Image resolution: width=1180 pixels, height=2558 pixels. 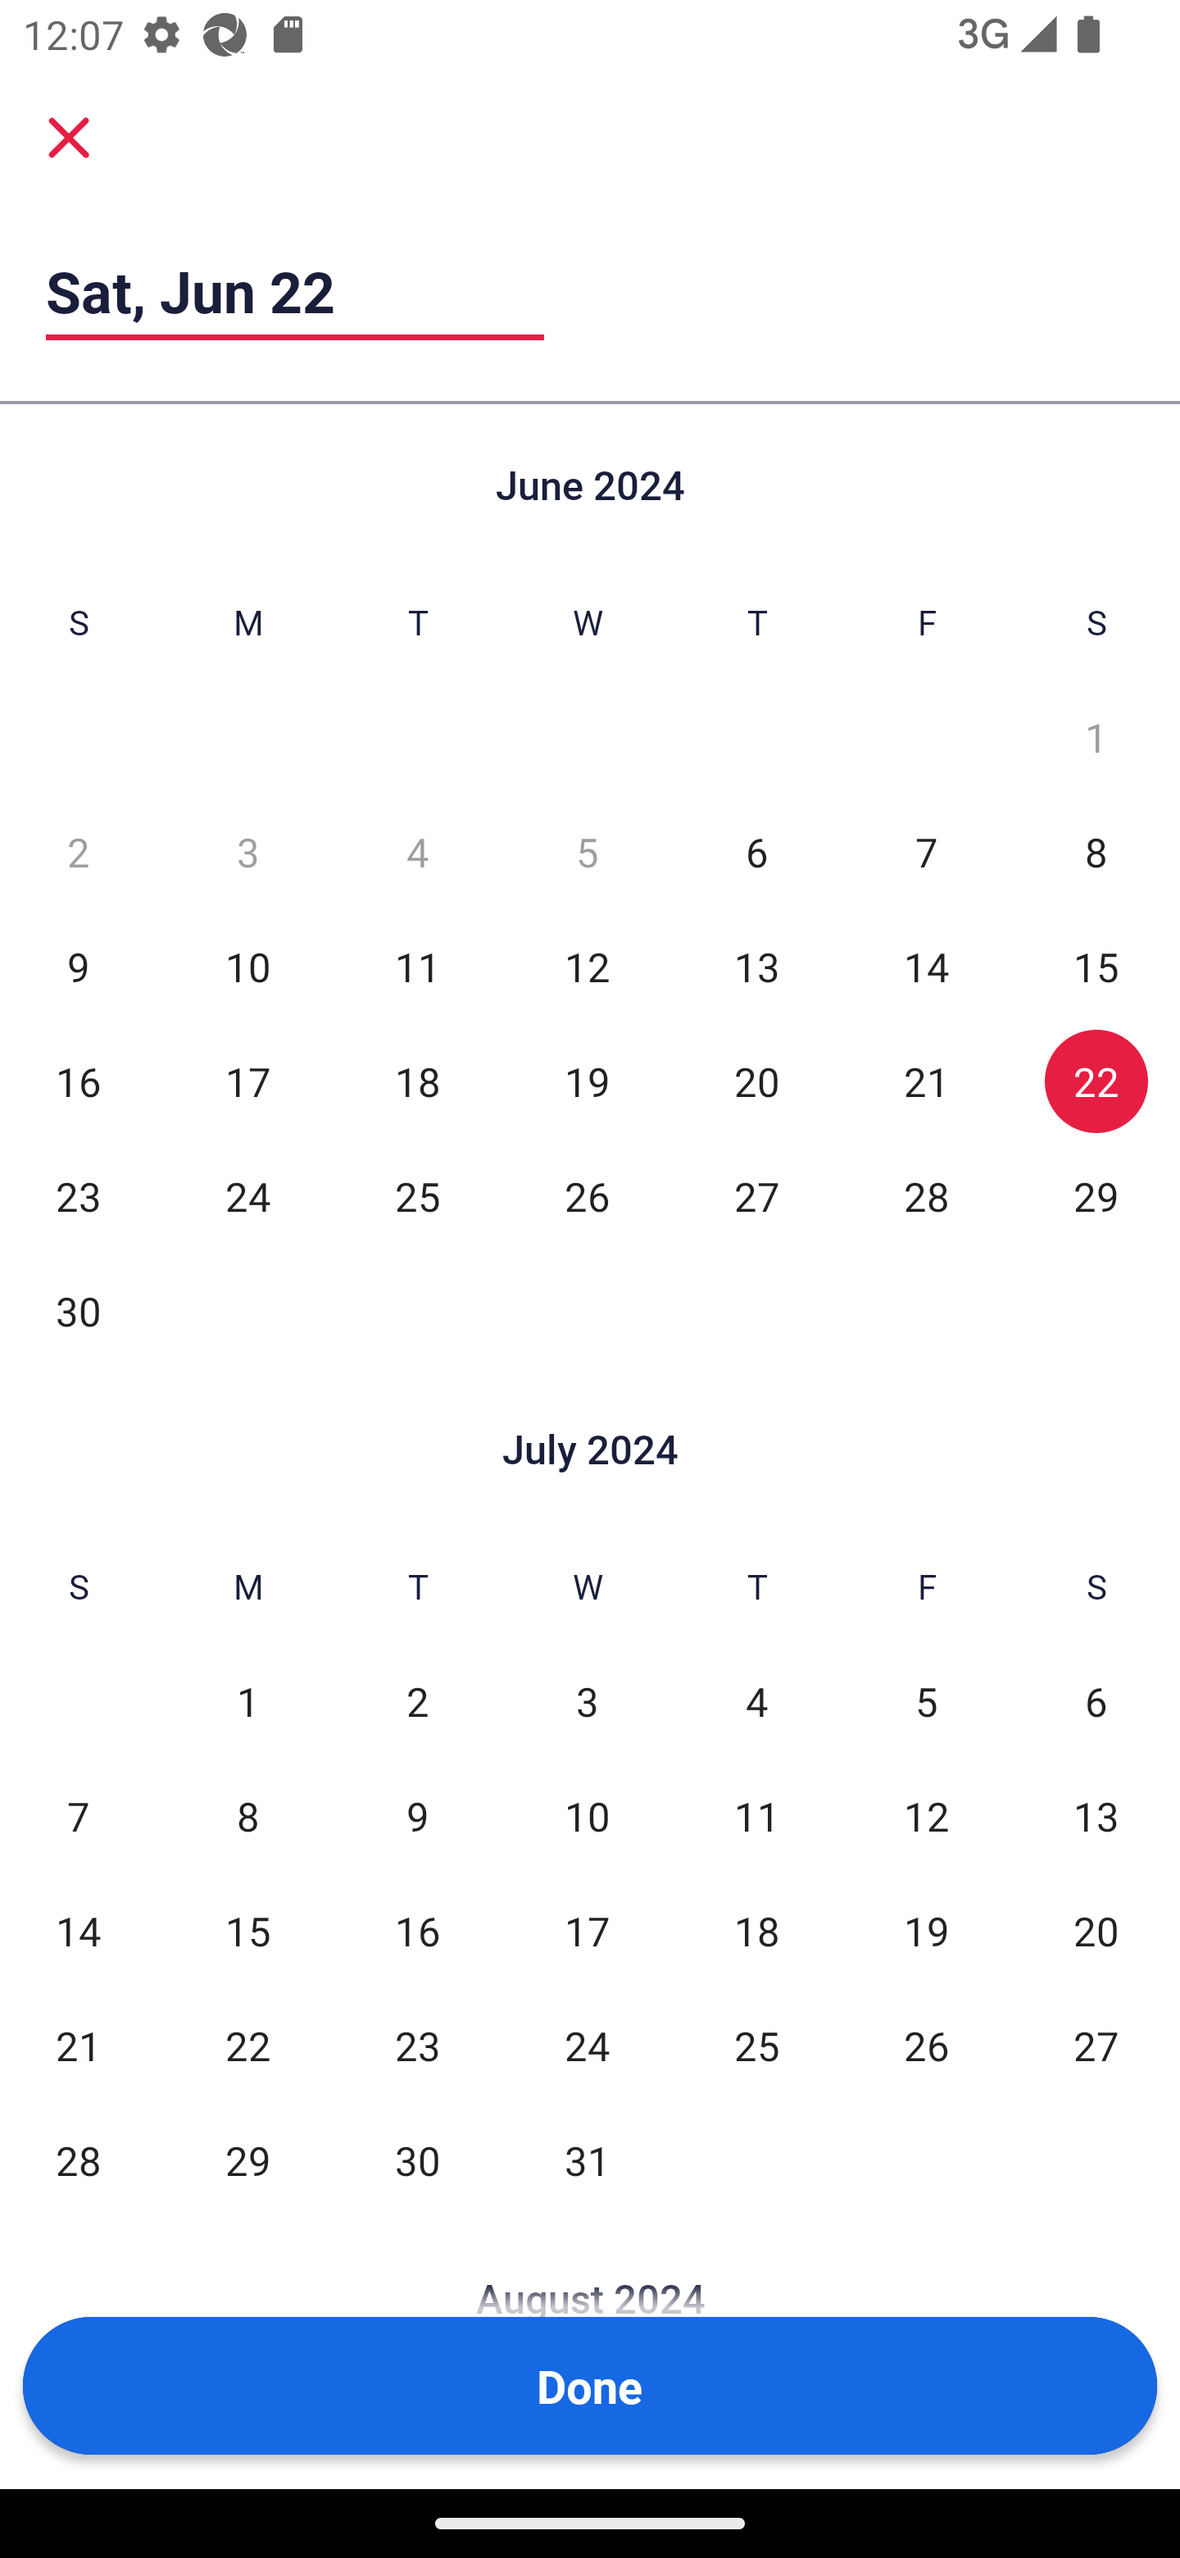 I want to click on 16 Sun, Jun 16, Not Selected, so click(x=78, y=1081).